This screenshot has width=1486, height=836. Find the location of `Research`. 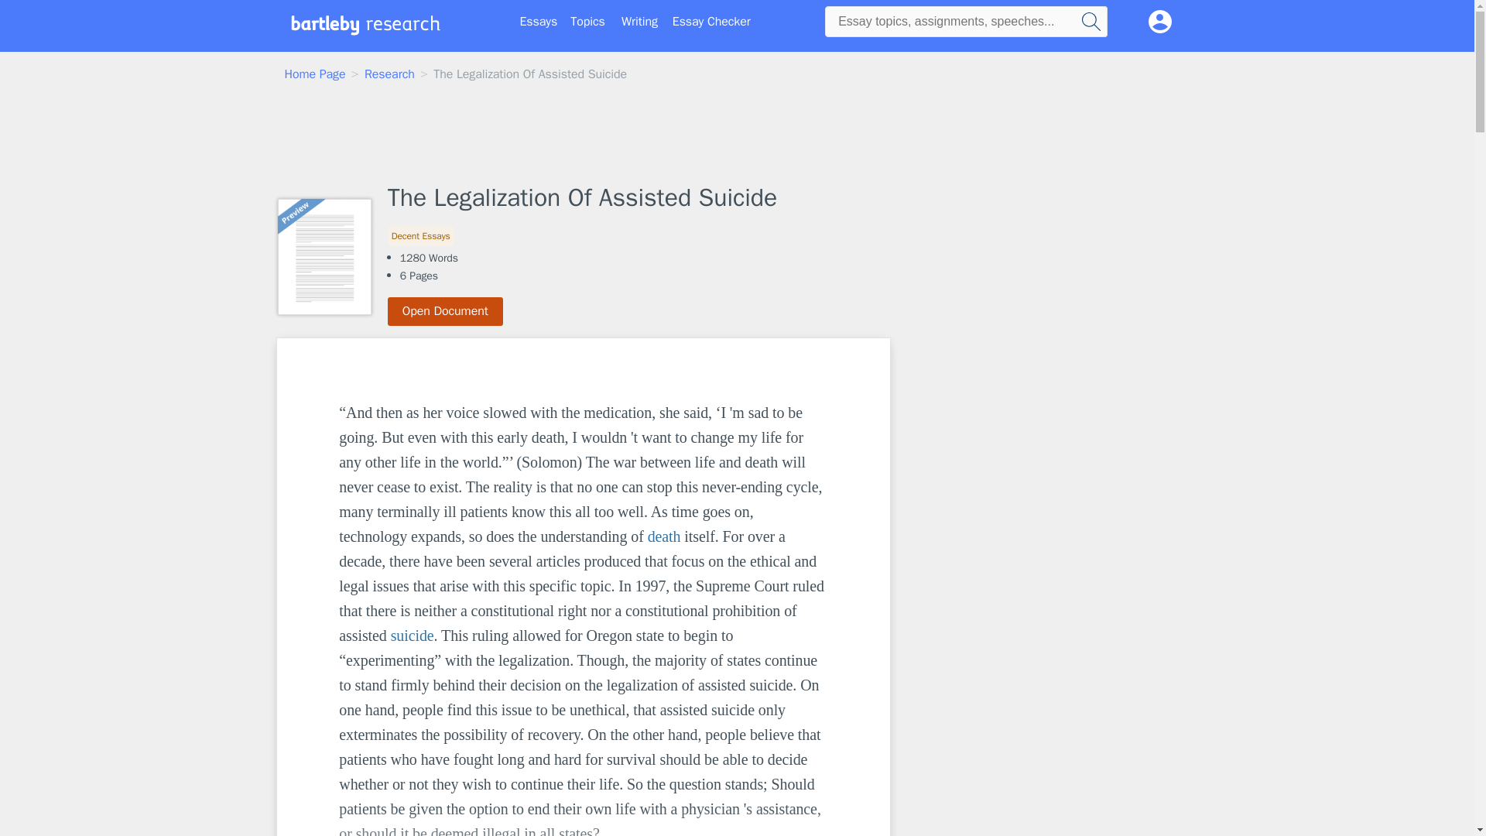

Research is located at coordinates (389, 74).